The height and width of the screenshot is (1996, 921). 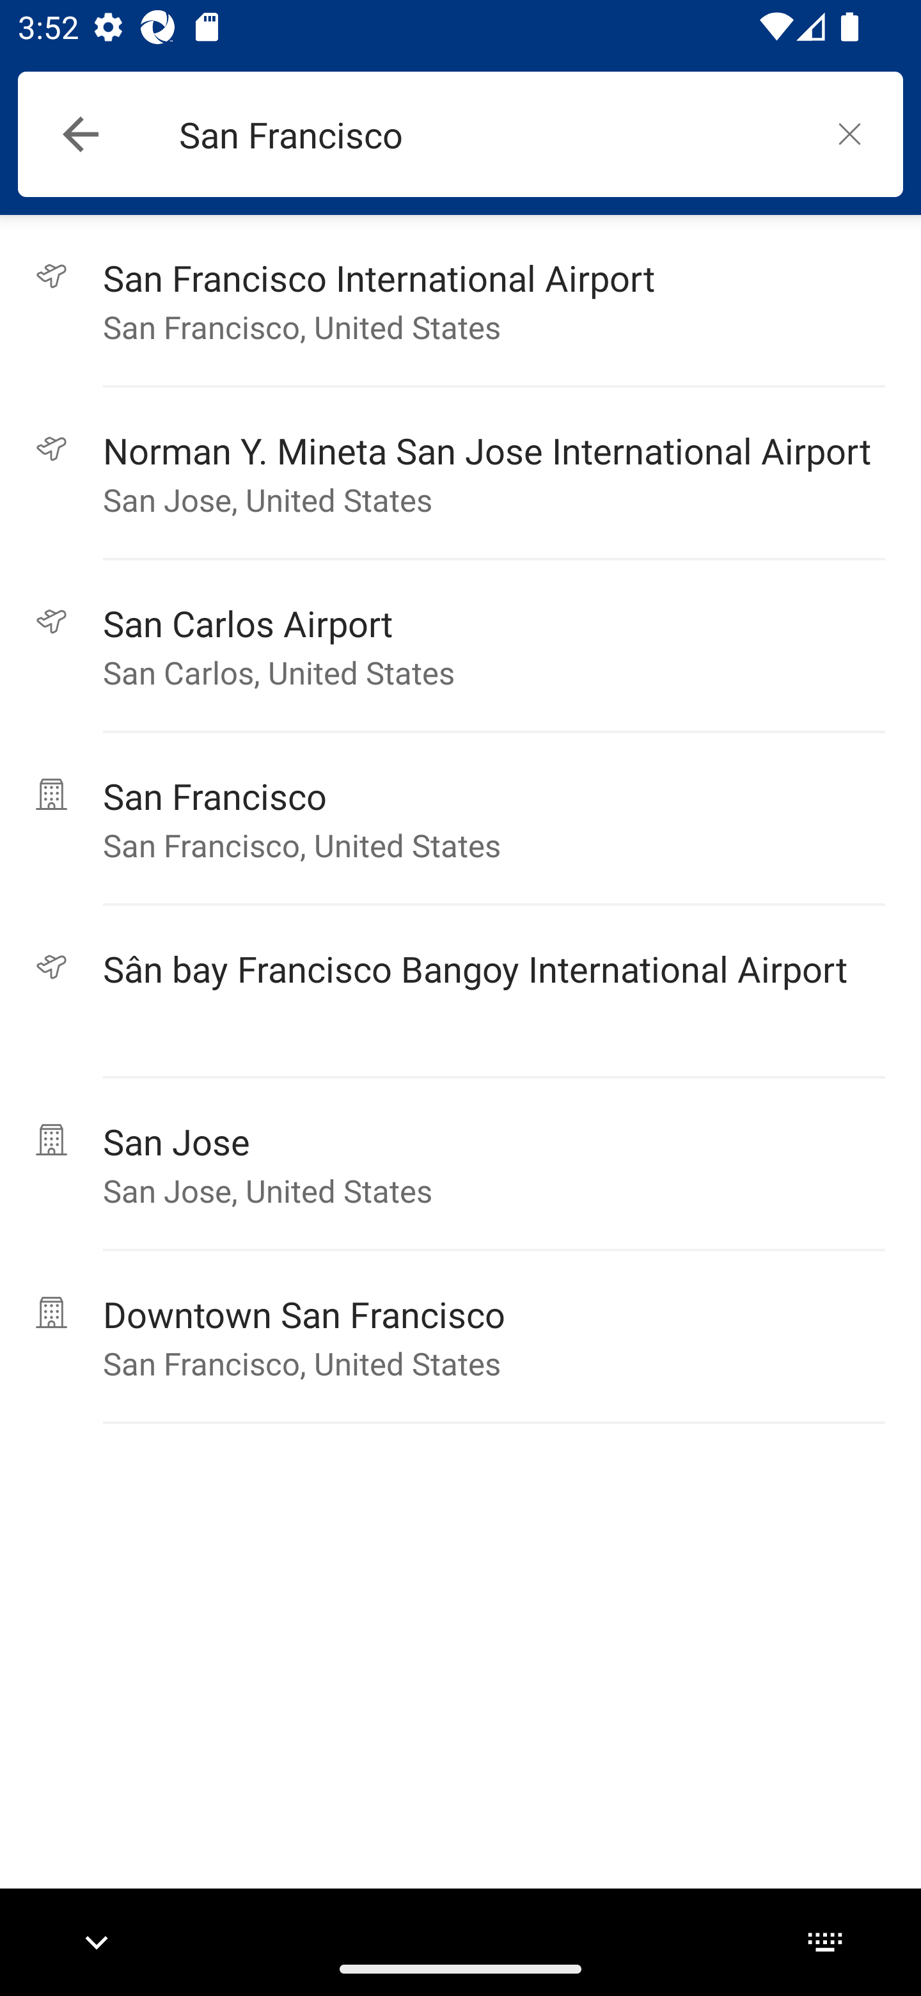 I want to click on 넭 San Francisco San Francisco, United States, so click(x=460, y=819).